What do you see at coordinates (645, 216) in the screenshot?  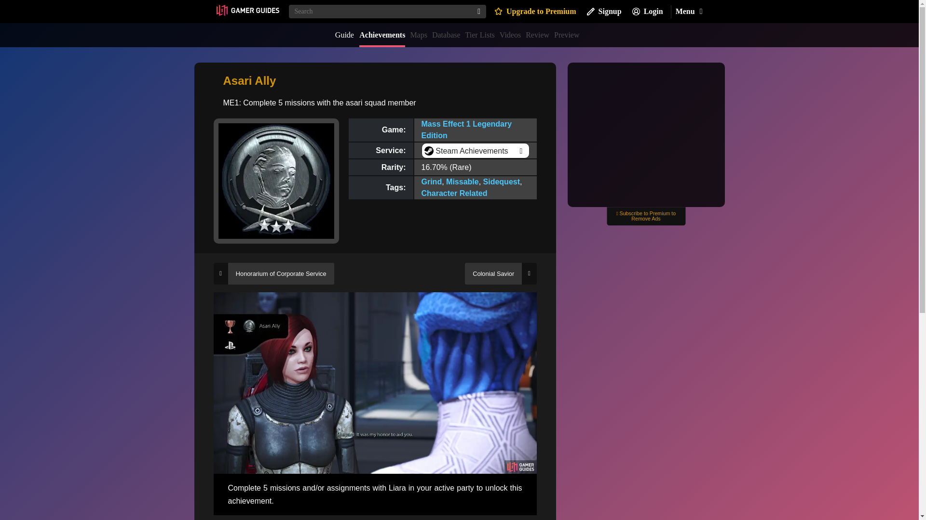 I see `Subscribe to Premium to Remove Ads` at bounding box center [645, 216].